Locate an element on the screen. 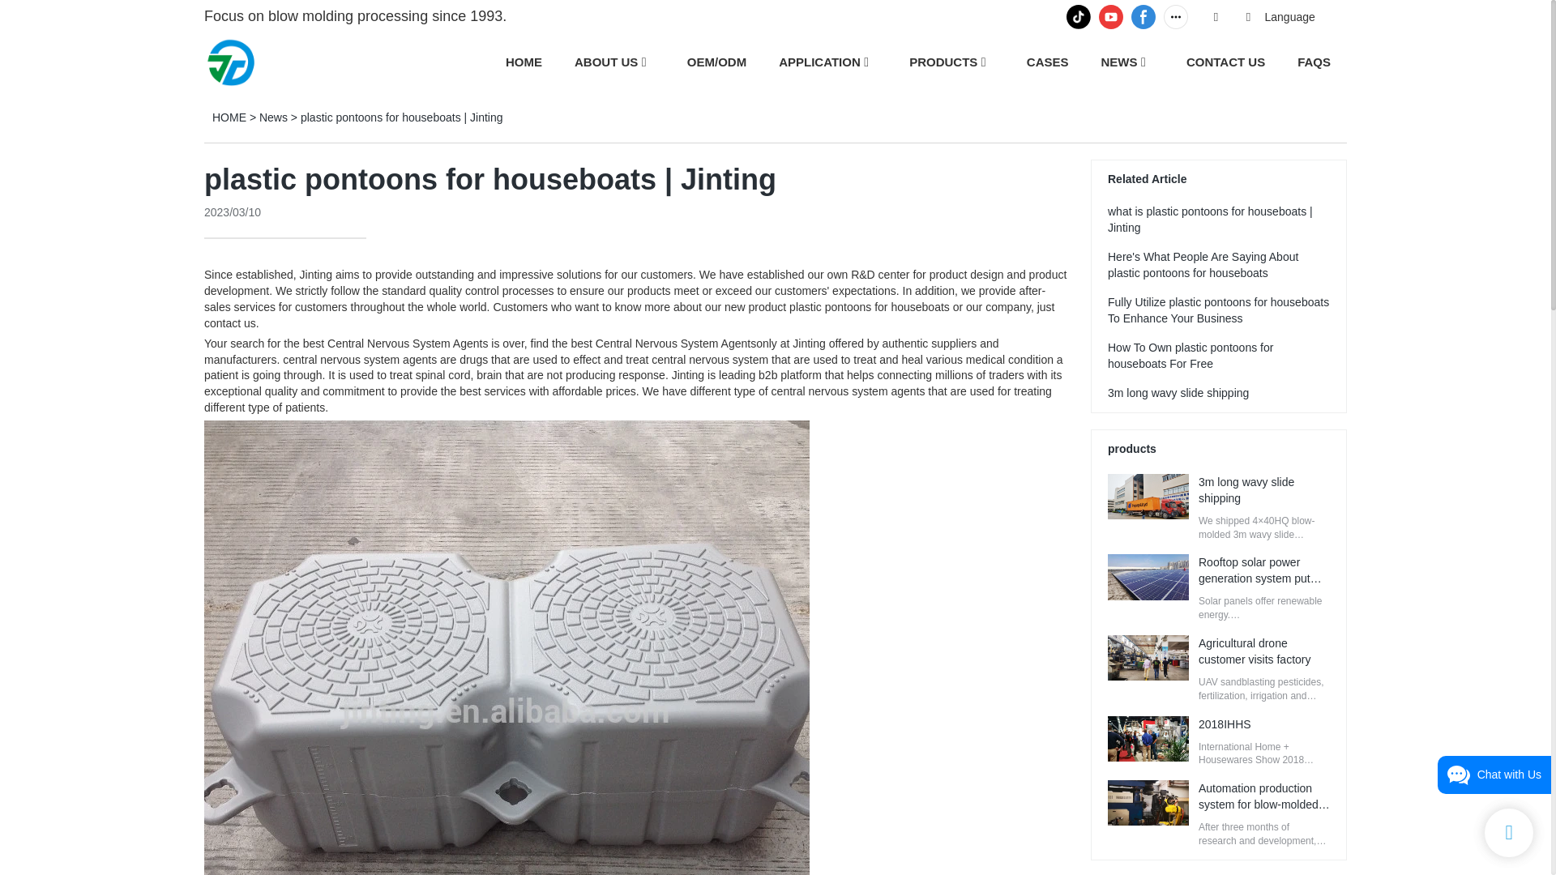 This screenshot has height=875, width=1556. youtube is located at coordinates (1110, 16).